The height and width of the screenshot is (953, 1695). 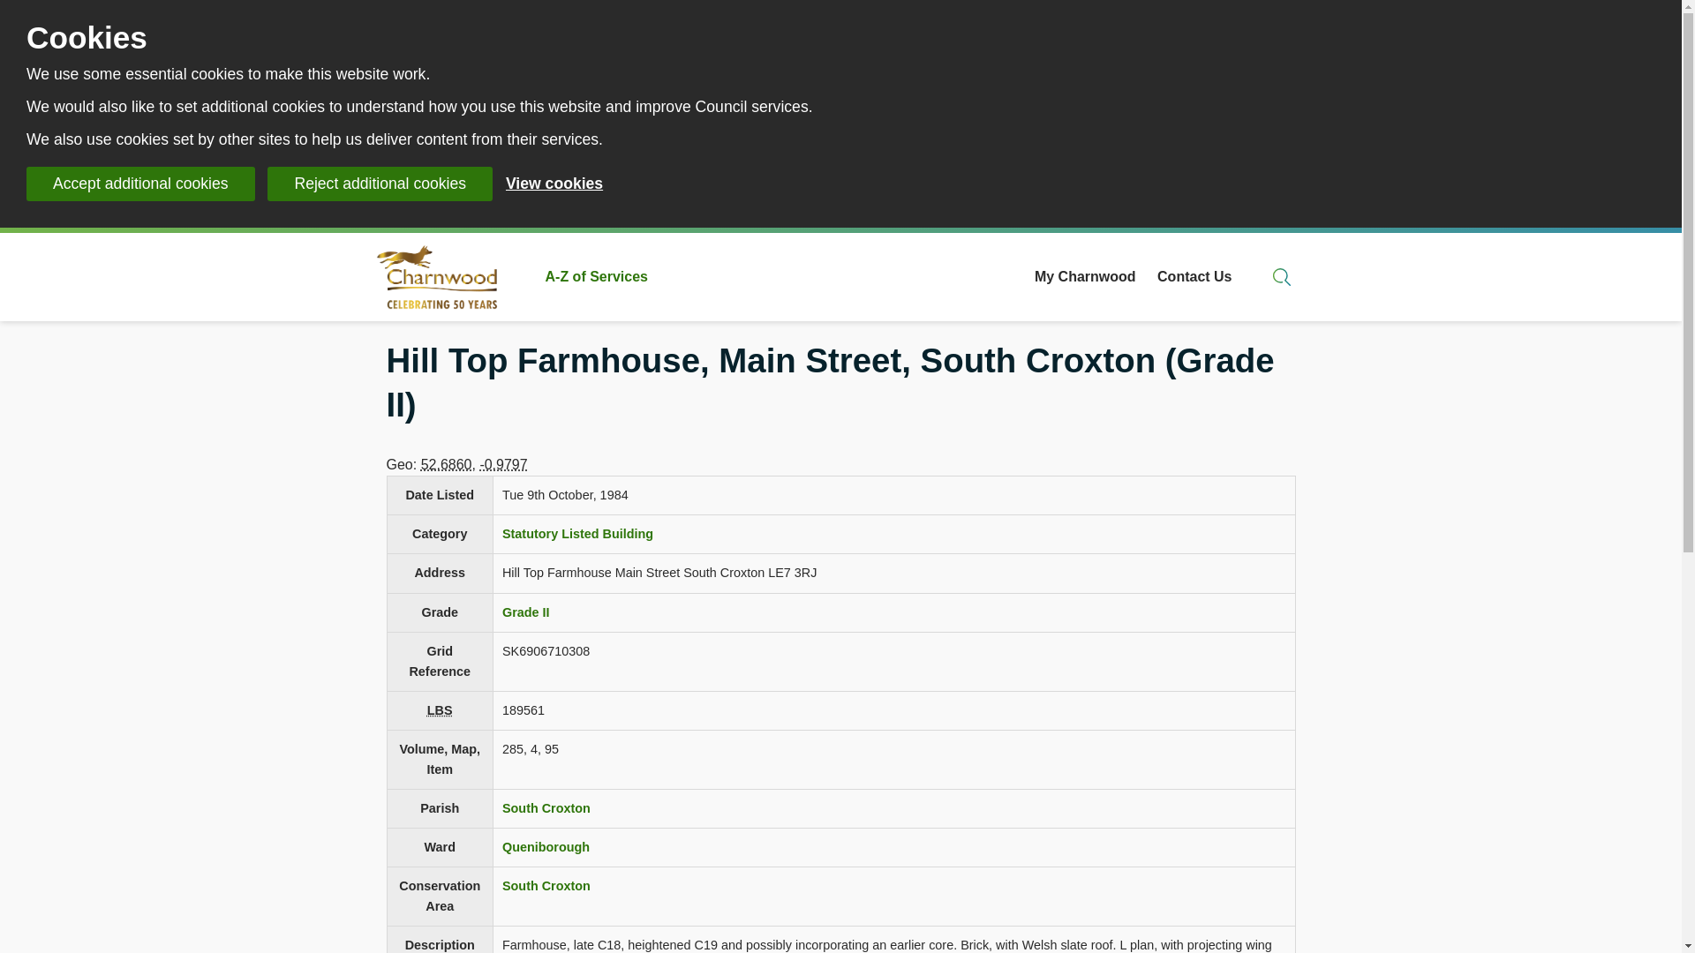 I want to click on 52.686048284786, so click(x=447, y=464).